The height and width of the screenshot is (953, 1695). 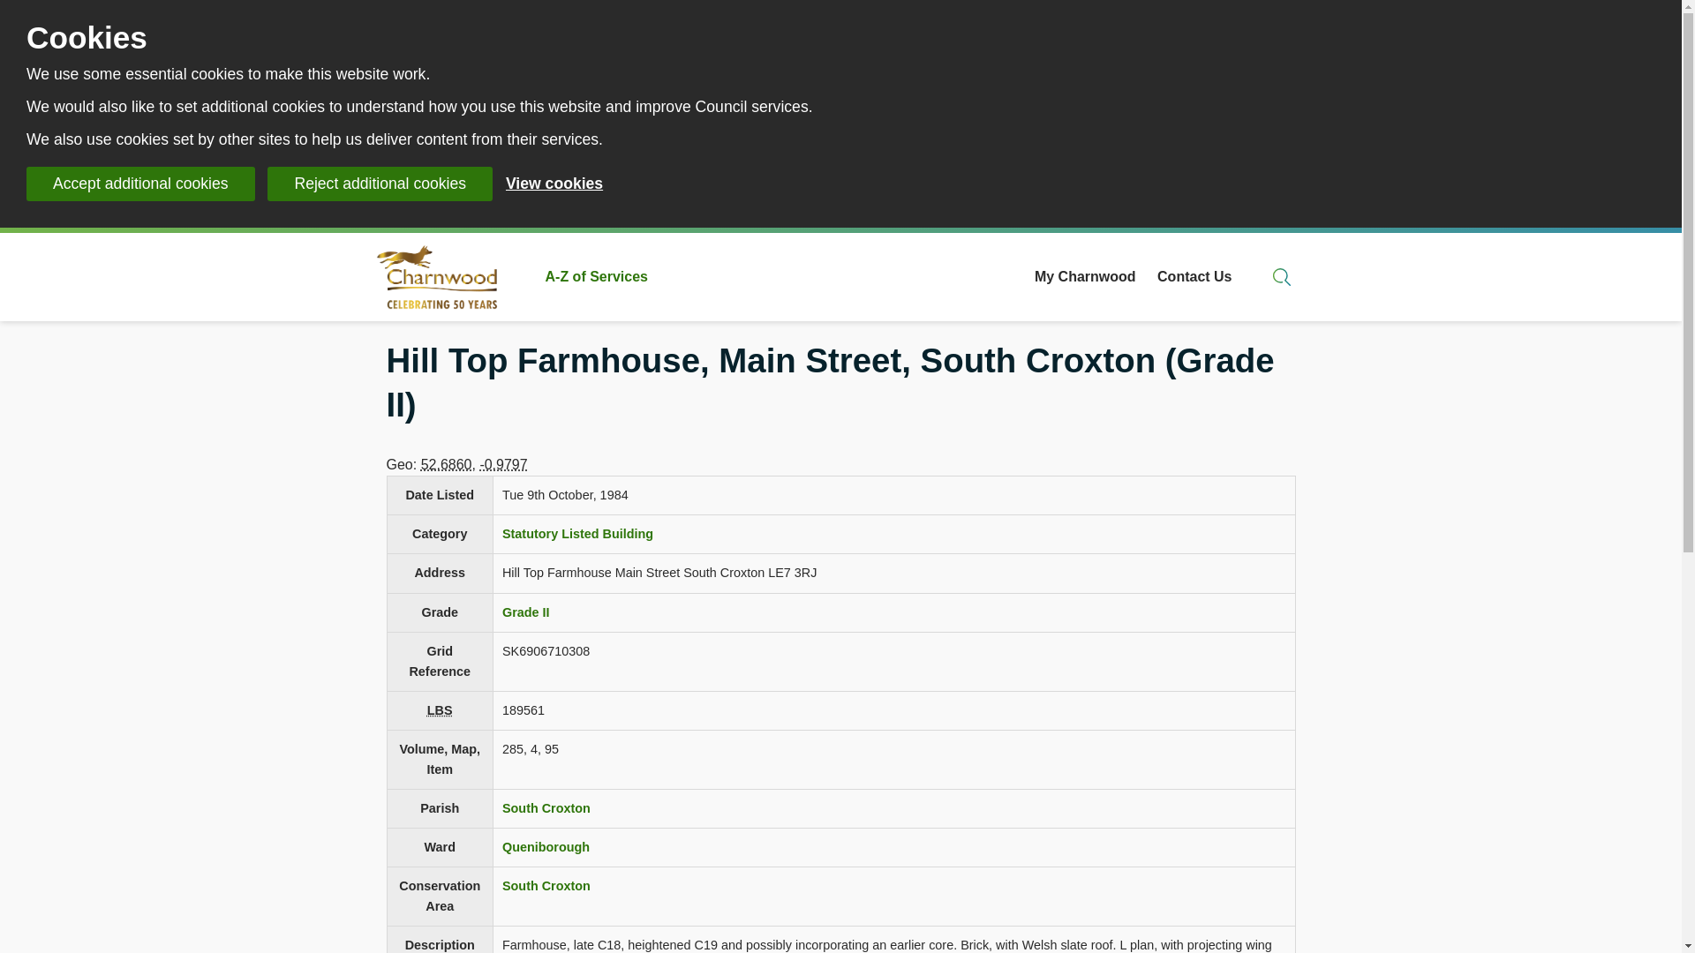 I want to click on 52.686048284786, so click(x=447, y=464).